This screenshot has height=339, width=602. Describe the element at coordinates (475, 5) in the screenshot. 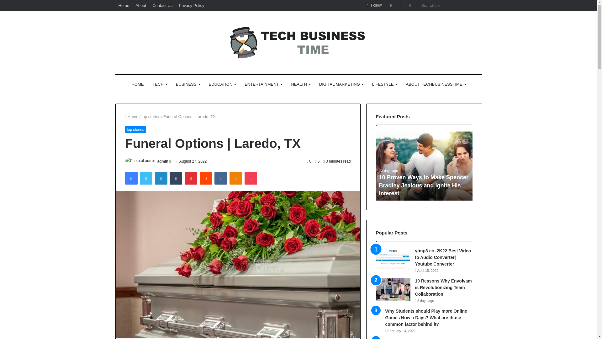

I see `Search for` at that location.